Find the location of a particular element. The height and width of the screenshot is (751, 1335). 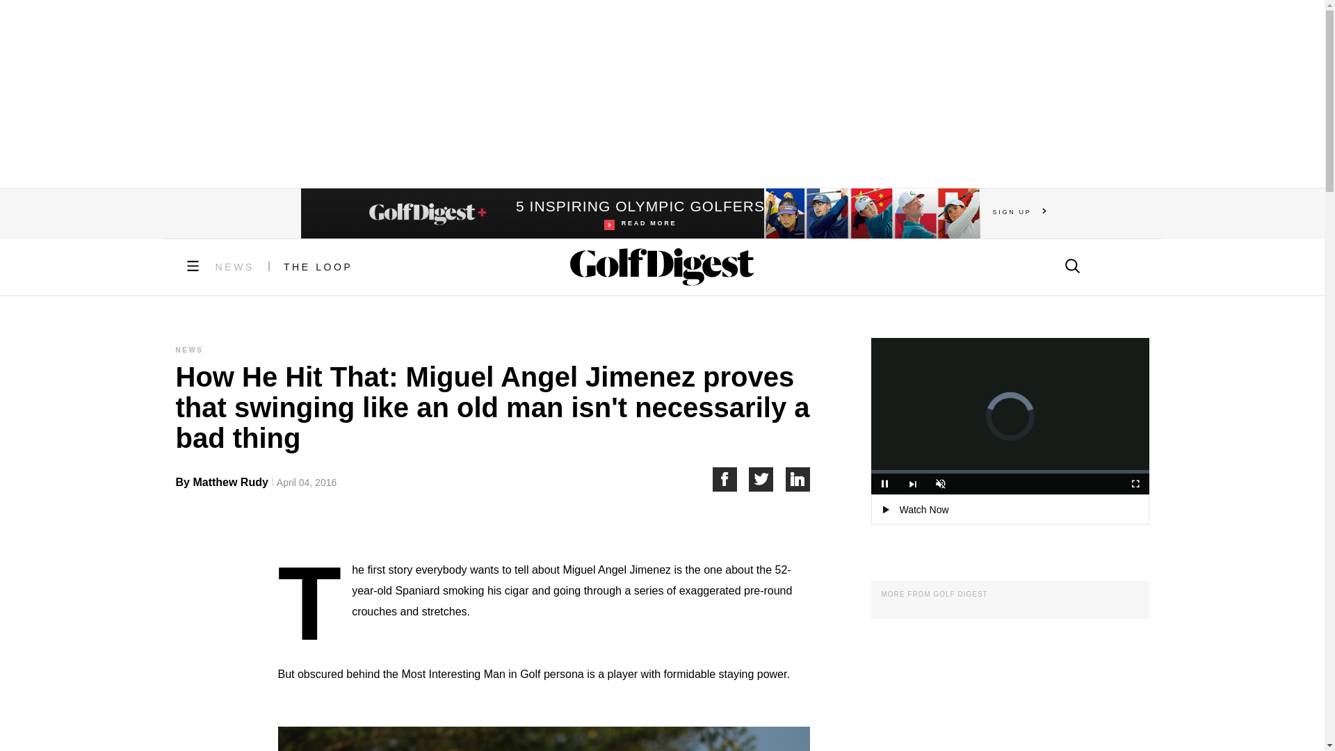

SIGN UP is located at coordinates (1019, 211).